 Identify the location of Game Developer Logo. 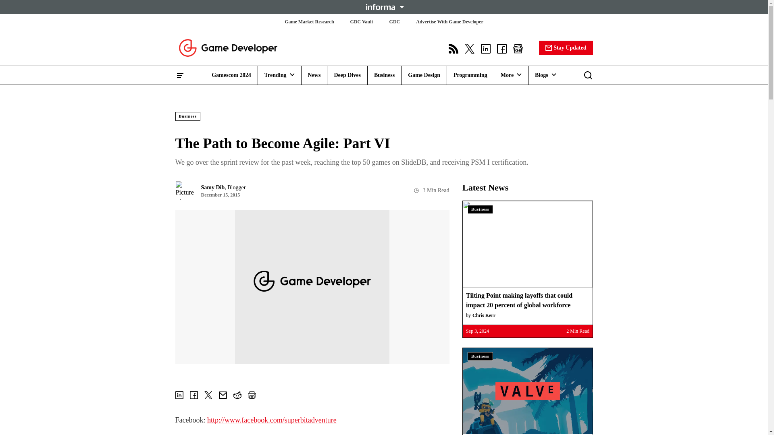
(227, 48).